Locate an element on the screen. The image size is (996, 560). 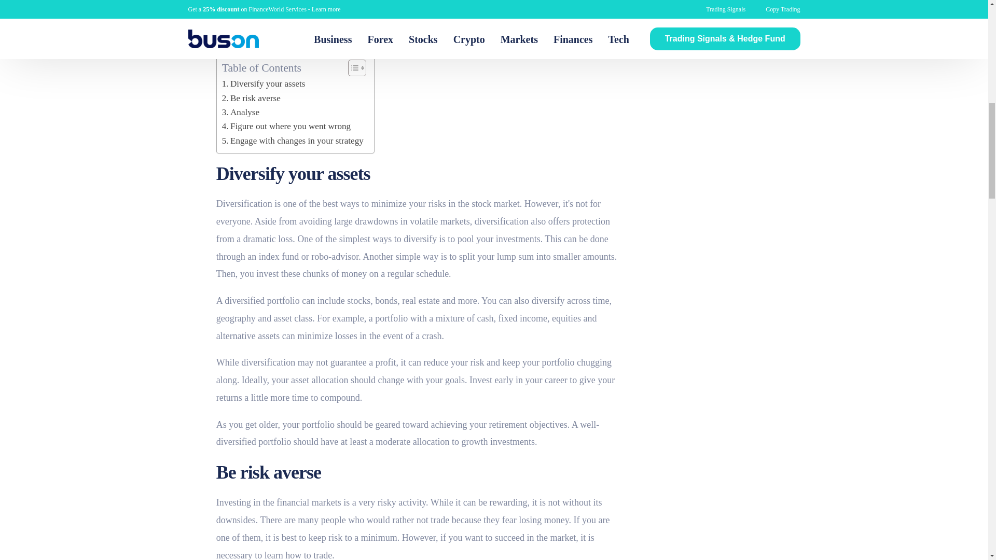
Posts tagged with markets is located at coordinates (455, 221).